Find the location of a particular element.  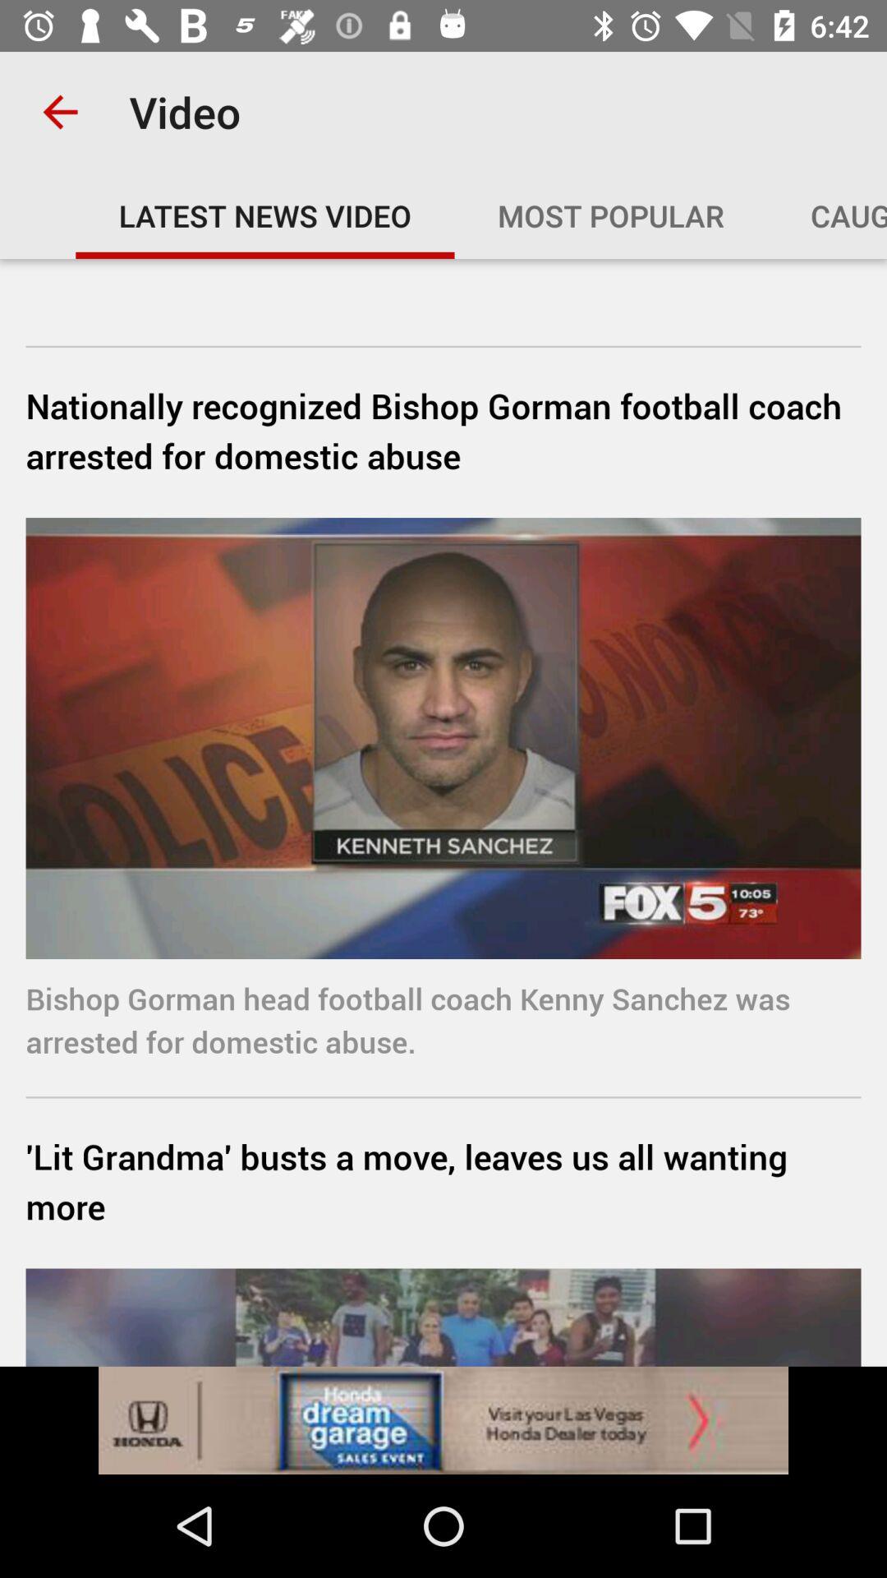

click the advertisement is located at coordinates (443, 1420).